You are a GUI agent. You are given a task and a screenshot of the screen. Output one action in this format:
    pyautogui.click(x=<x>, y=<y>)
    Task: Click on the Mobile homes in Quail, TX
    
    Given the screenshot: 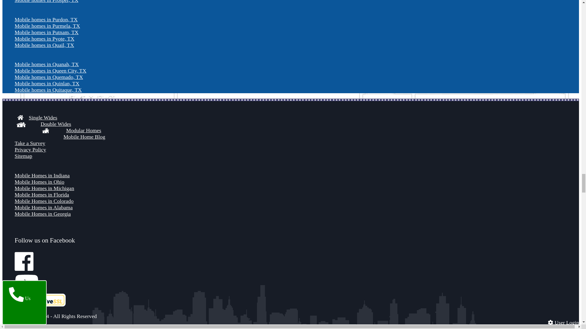 What is the action you would take?
    pyautogui.click(x=45, y=45)
    